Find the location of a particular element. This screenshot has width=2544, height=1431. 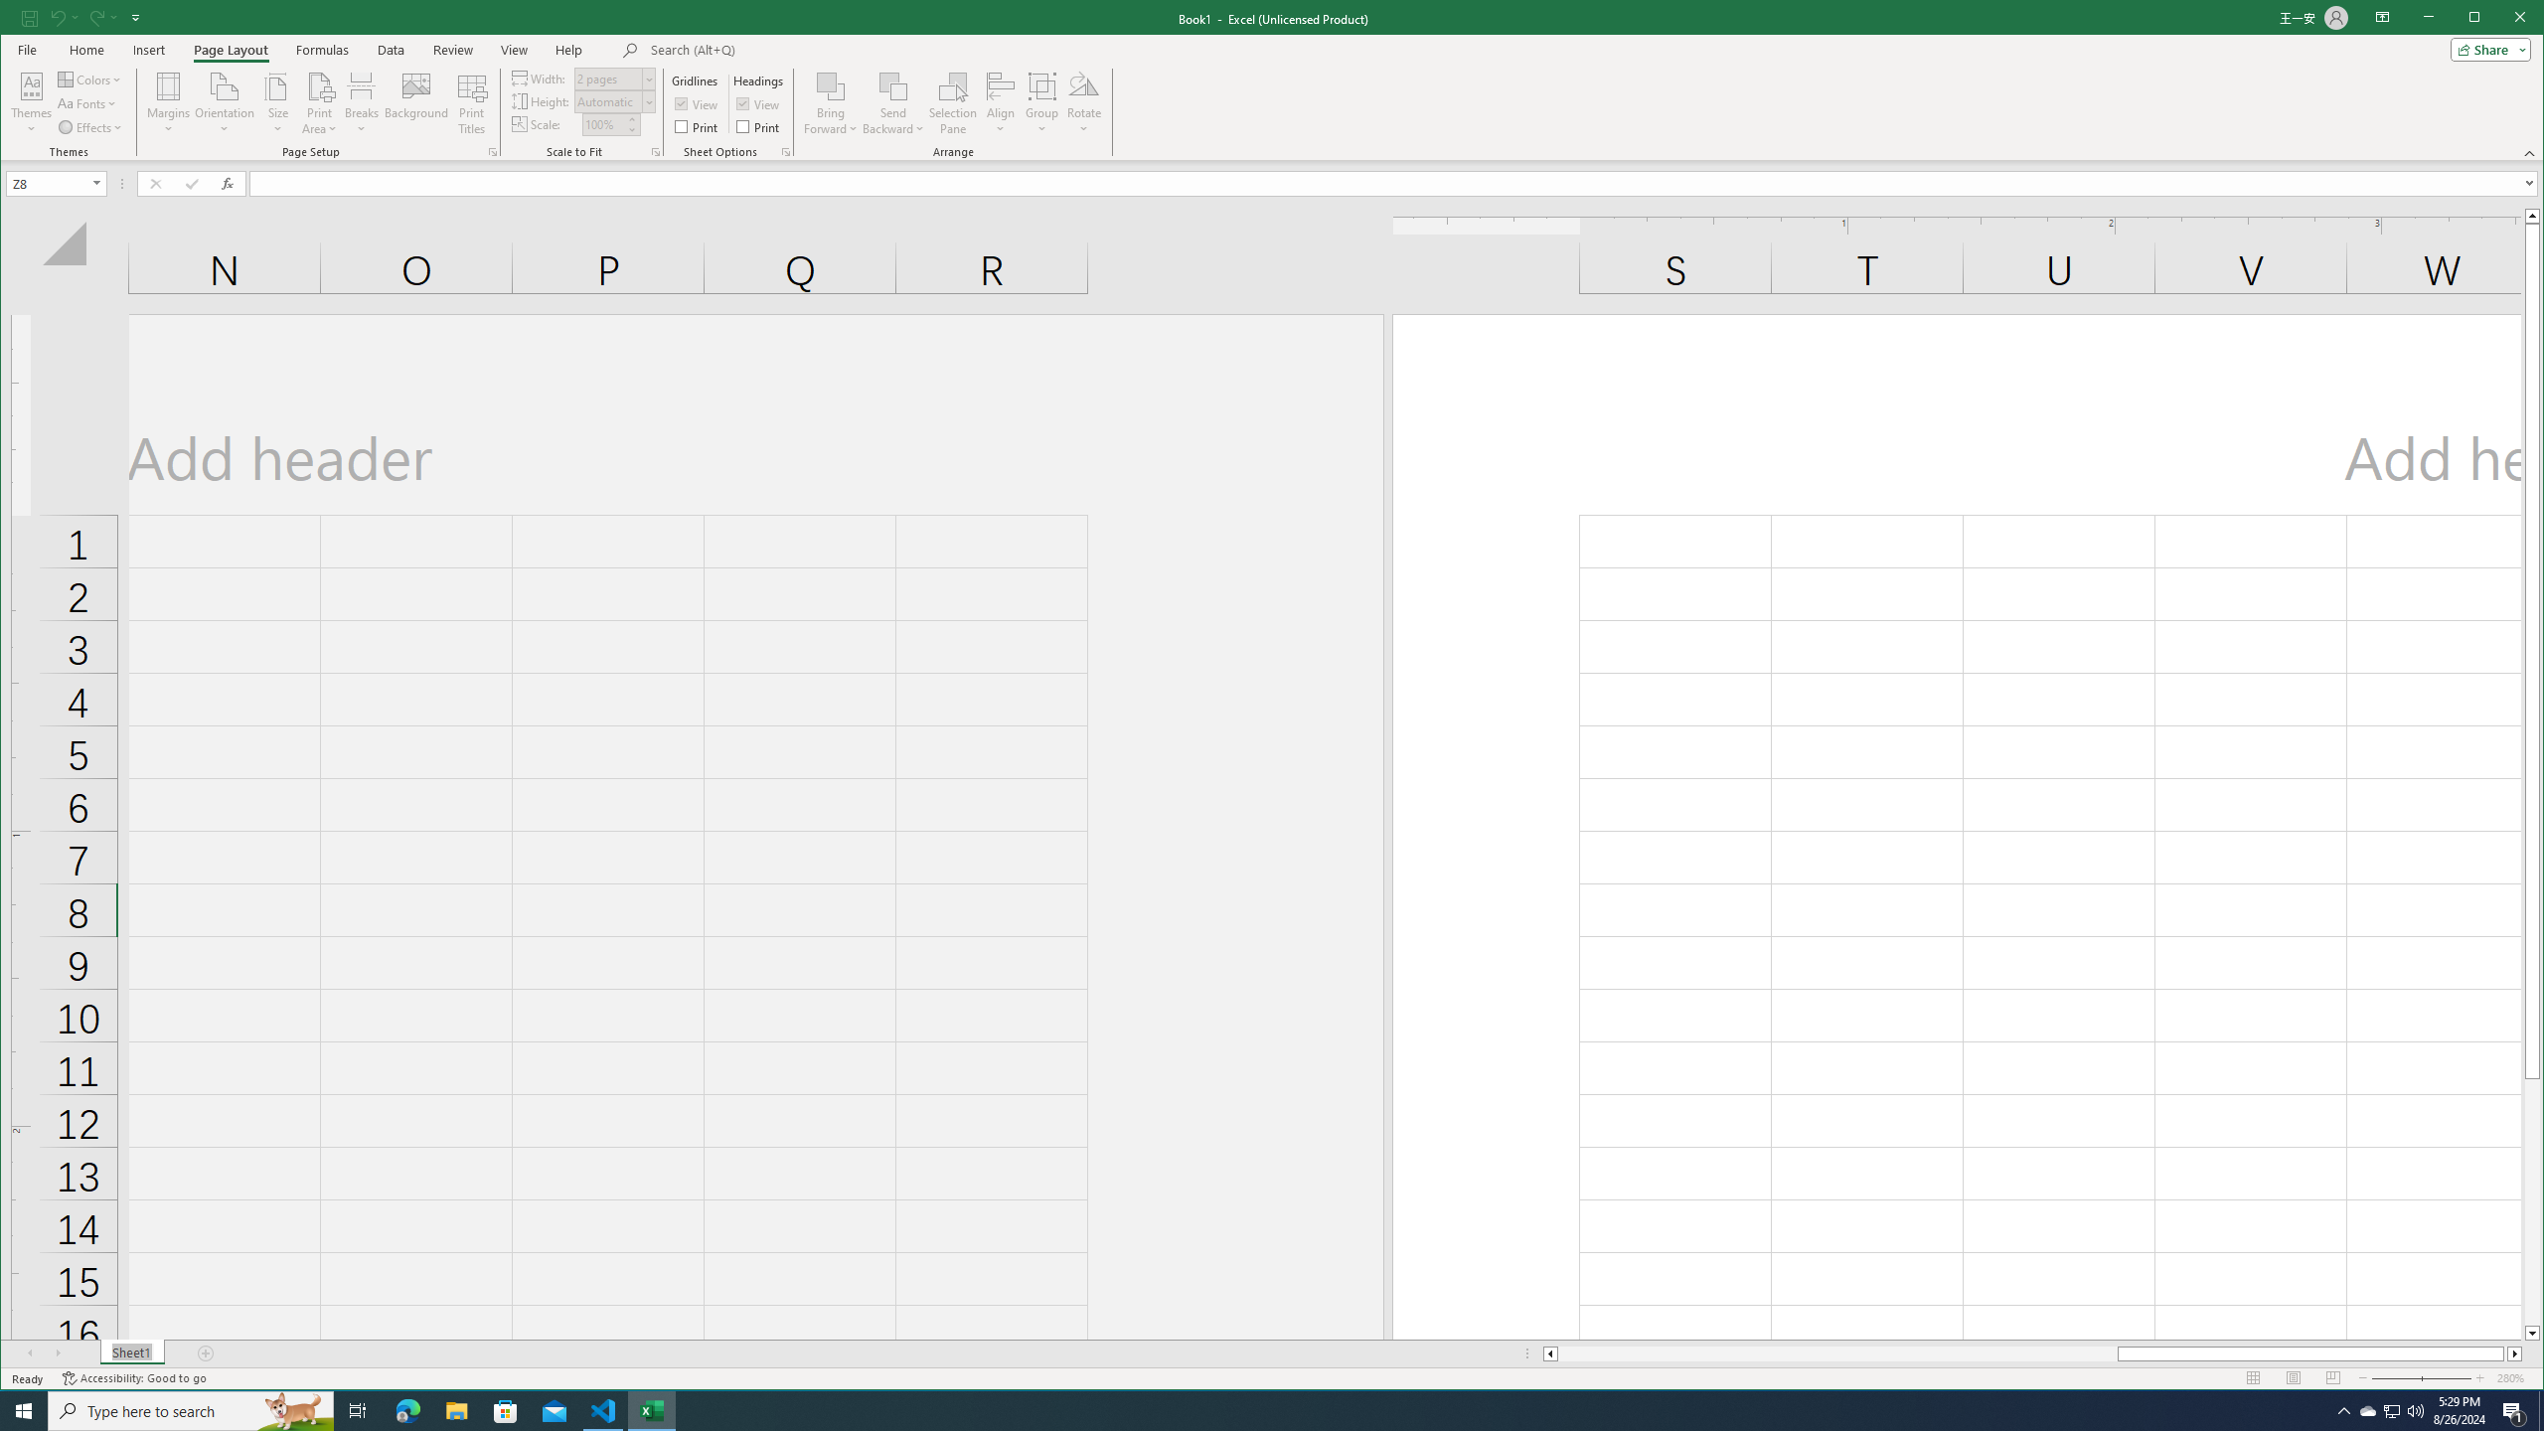

Type here to search is located at coordinates (191, 1411).